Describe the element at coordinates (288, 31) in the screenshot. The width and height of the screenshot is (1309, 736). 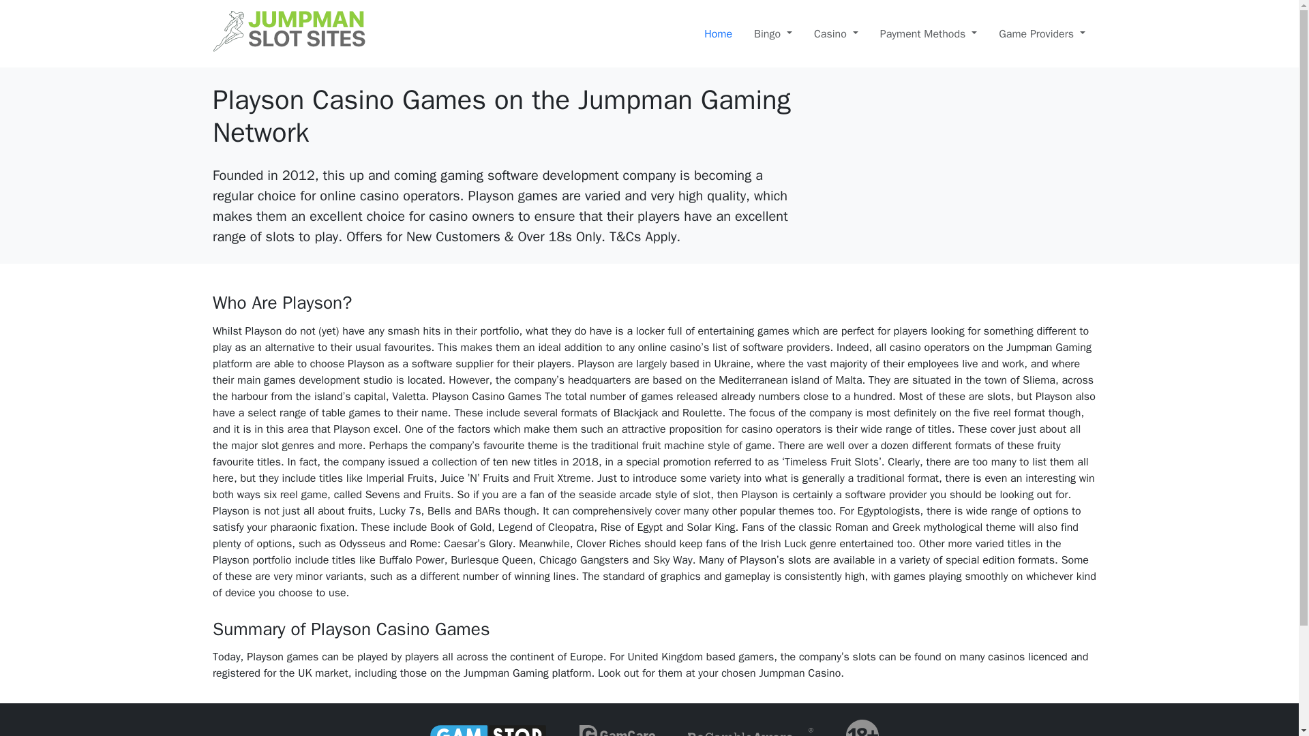
I see `Jumpman Slot Sites` at that location.